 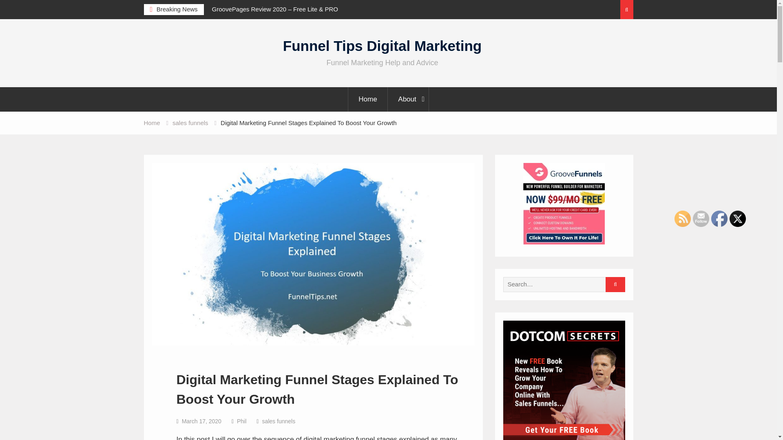 What do you see at coordinates (408, 99) in the screenshot?
I see `About` at bounding box center [408, 99].